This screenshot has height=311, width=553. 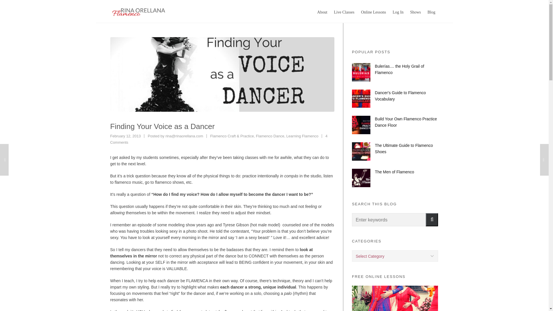 I want to click on Live Classes, so click(x=344, y=12).